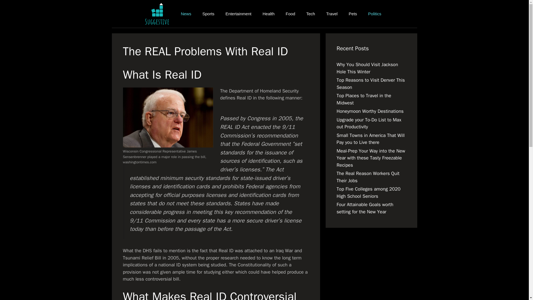  What do you see at coordinates (370, 84) in the screenshot?
I see `Top Reasons to Visit Denver This Season` at bounding box center [370, 84].